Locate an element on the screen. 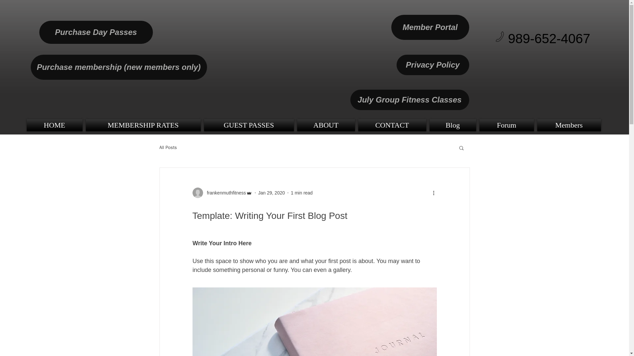 This screenshot has width=634, height=356. HOME is located at coordinates (55, 125).